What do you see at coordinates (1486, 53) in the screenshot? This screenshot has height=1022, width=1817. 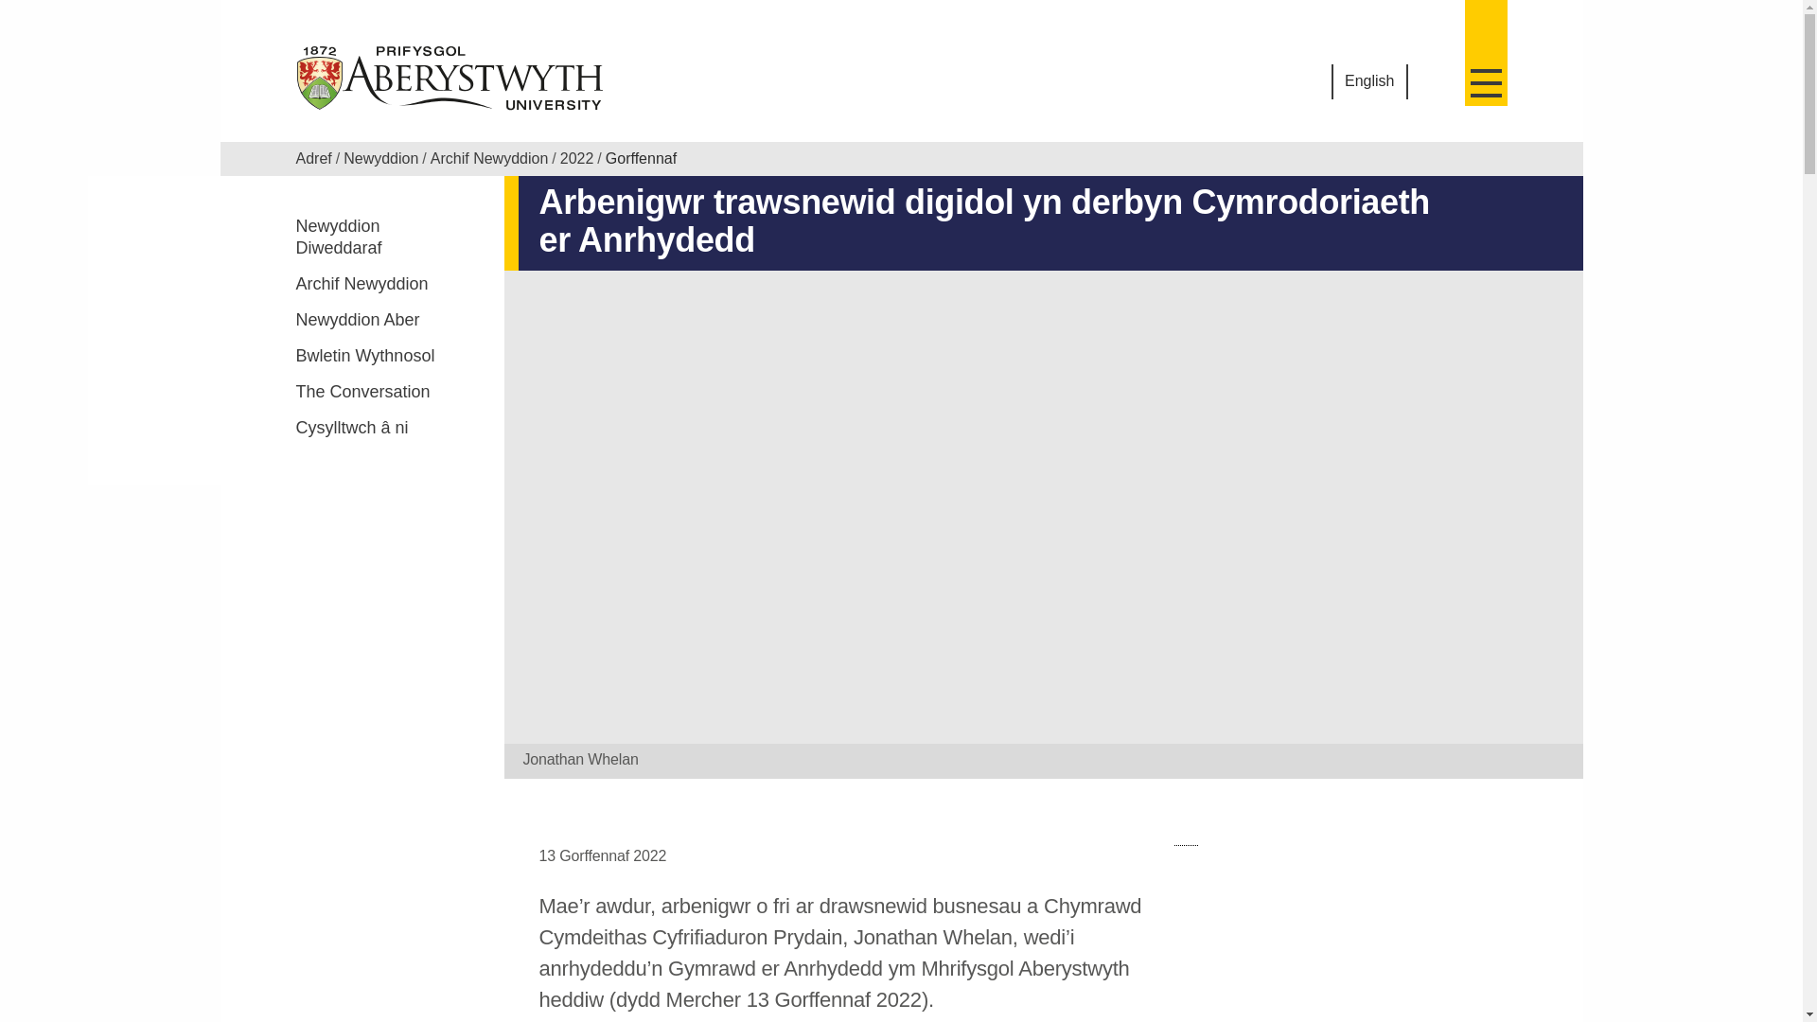 I see `Toggle menu` at bounding box center [1486, 53].